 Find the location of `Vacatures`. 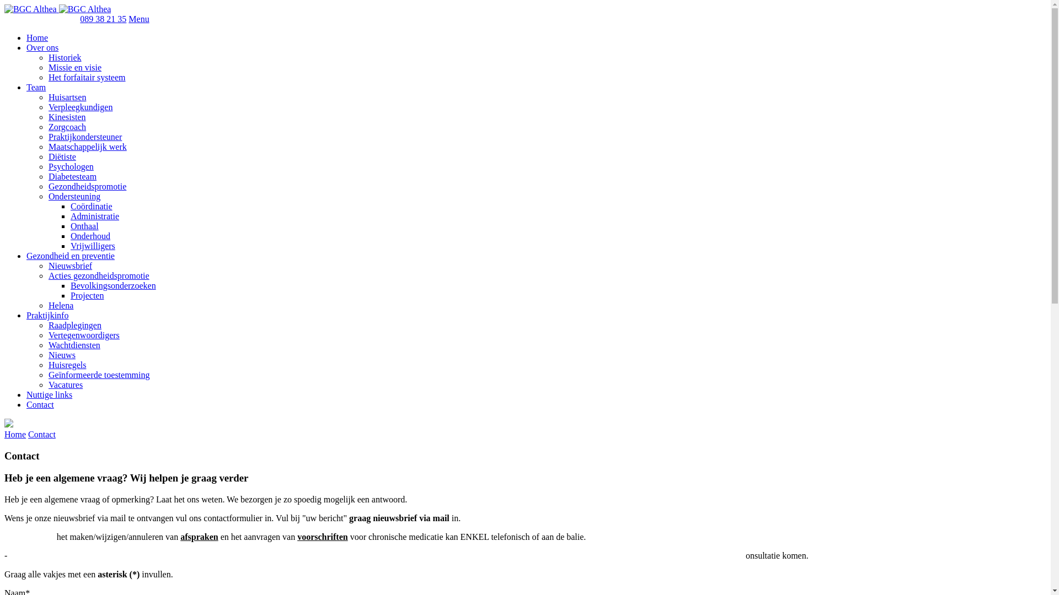

Vacatures is located at coordinates (66, 385).